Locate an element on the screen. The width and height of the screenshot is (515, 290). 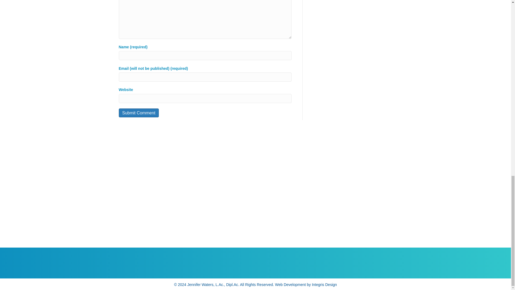
Submit Comment is located at coordinates (138, 113).